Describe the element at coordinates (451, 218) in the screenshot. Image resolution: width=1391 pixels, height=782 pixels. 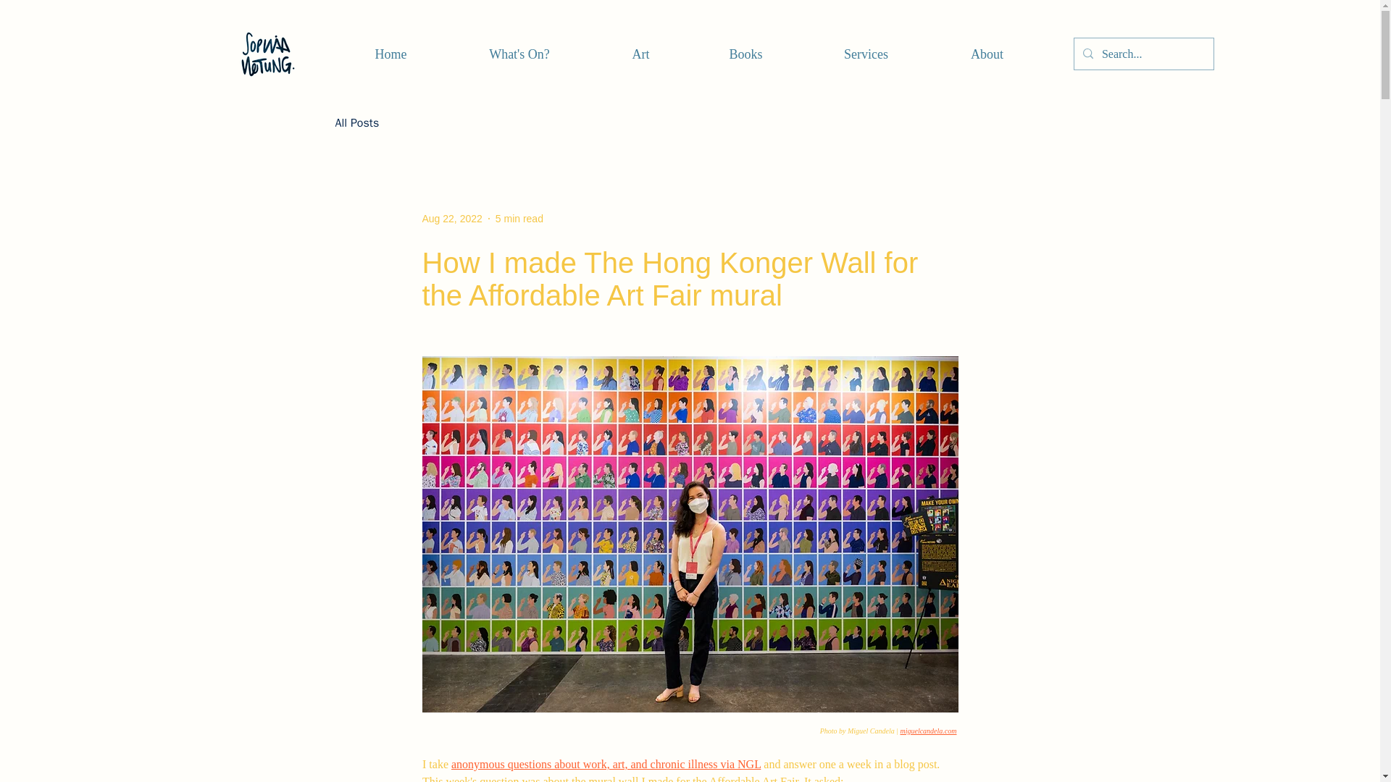
I see `Aug 22, 2022` at that location.